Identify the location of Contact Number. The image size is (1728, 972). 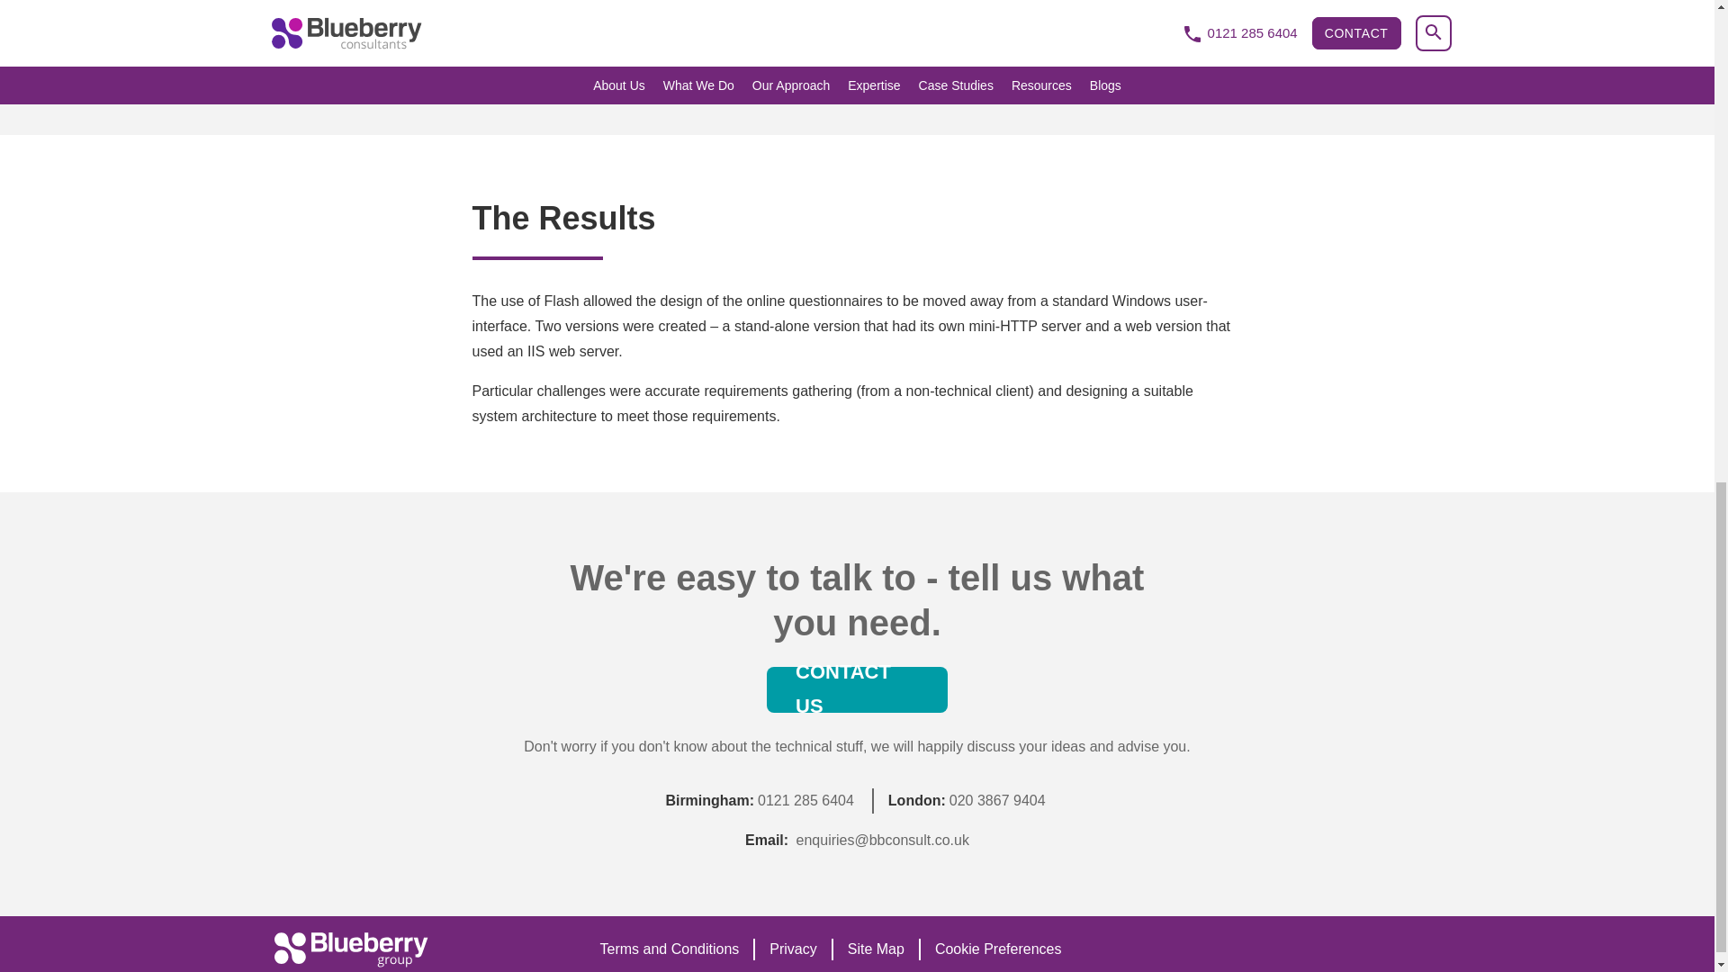
(805, 800).